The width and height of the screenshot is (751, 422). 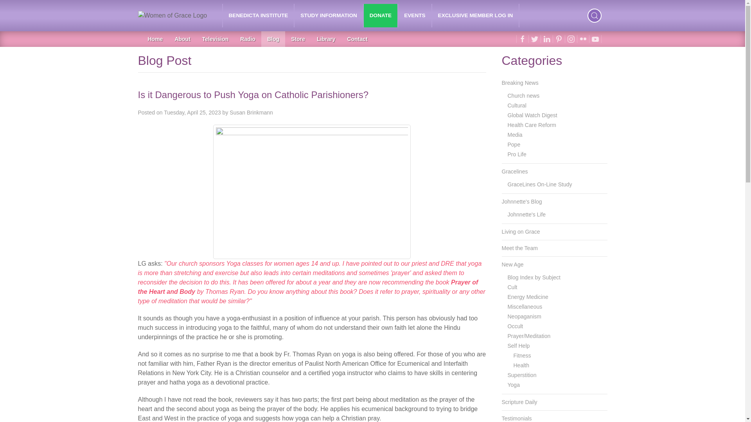 I want to click on View all posts by Susan Brinkmann, so click(x=251, y=112).